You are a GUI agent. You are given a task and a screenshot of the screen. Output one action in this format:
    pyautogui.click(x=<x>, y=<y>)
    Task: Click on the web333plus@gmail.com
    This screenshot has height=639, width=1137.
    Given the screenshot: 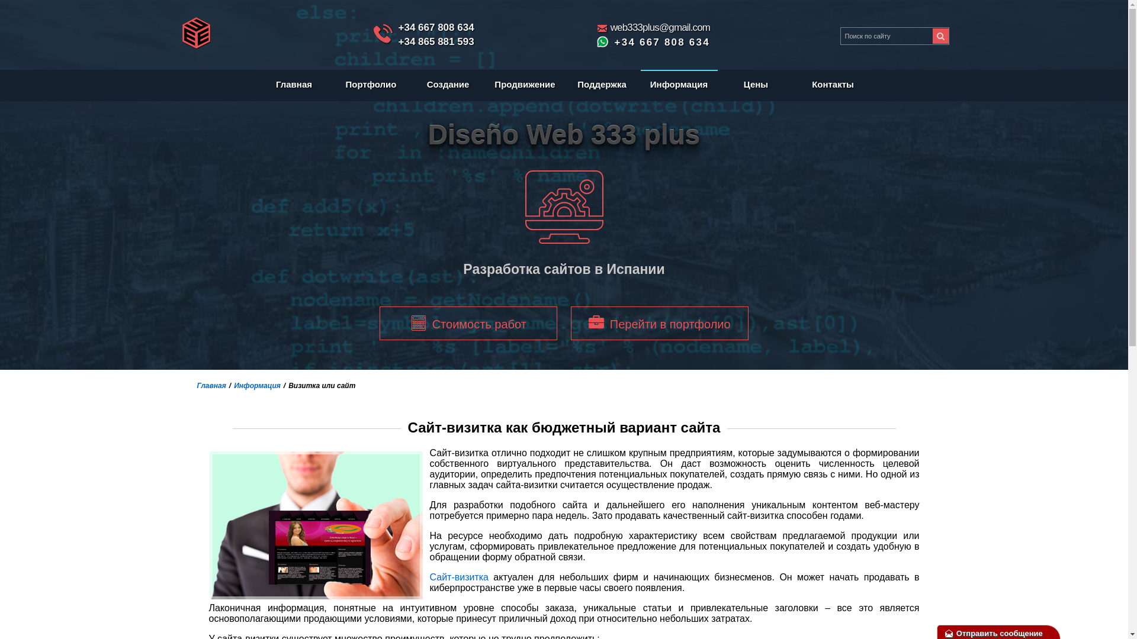 What is the action you would take?
    pyautogui.click(x=660, y=27)
    